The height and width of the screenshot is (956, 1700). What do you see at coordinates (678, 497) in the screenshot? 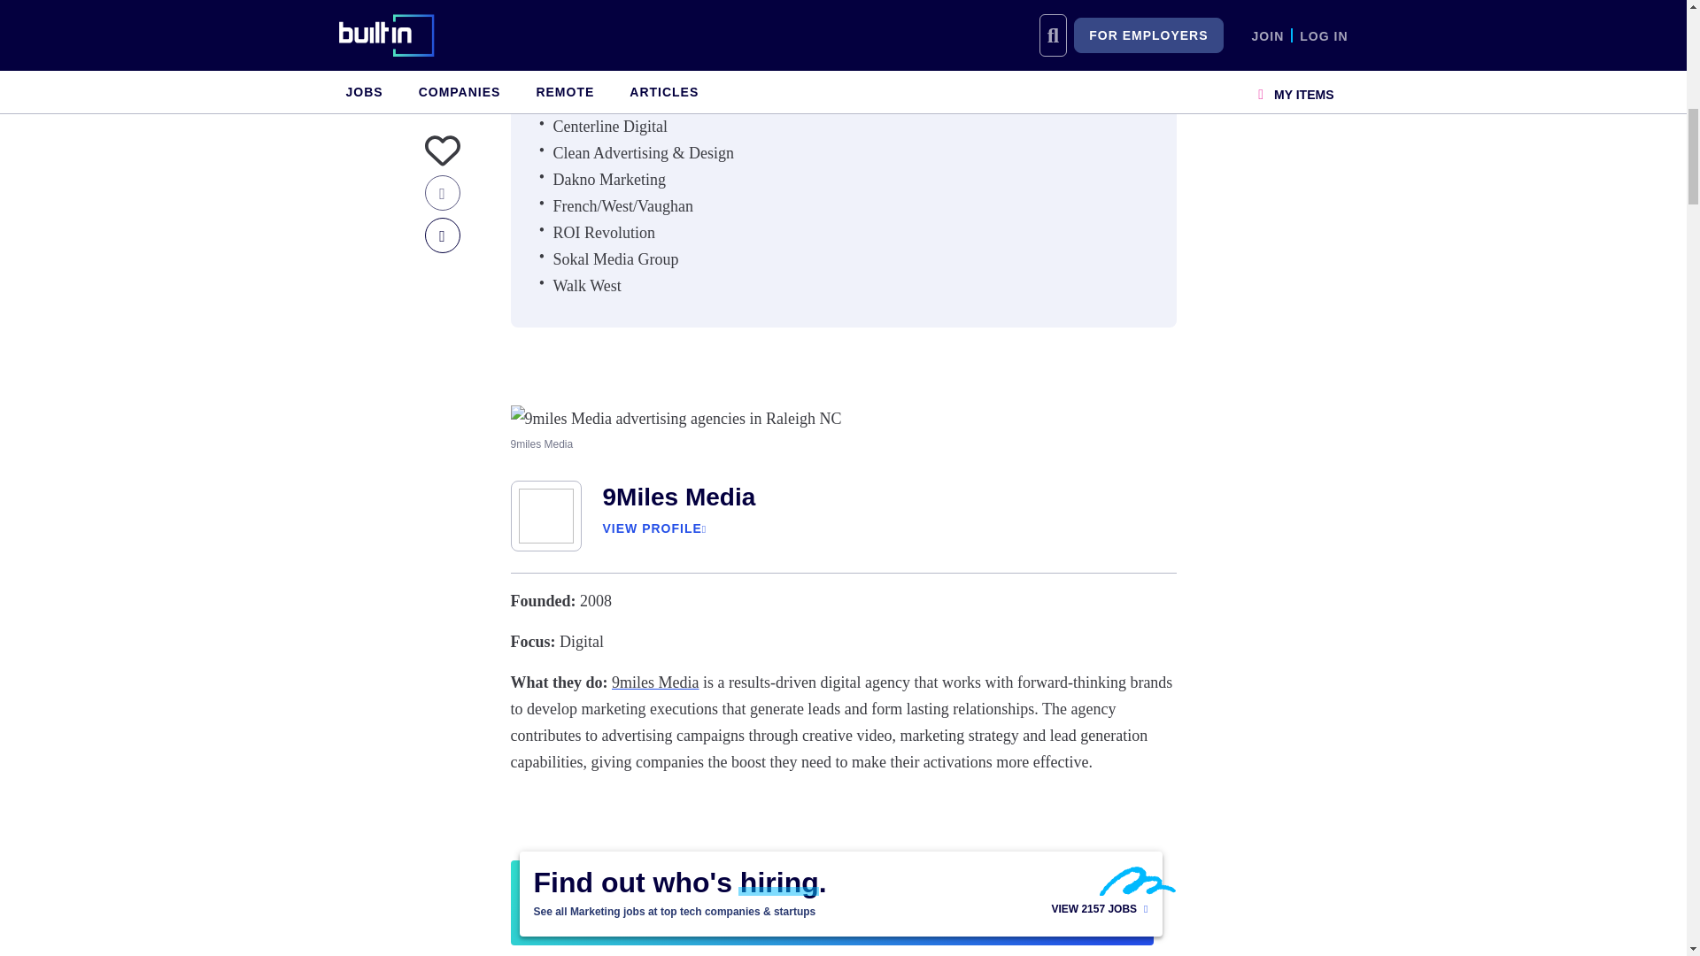
I see `9Miles Media` at bounding box center [678, 497].